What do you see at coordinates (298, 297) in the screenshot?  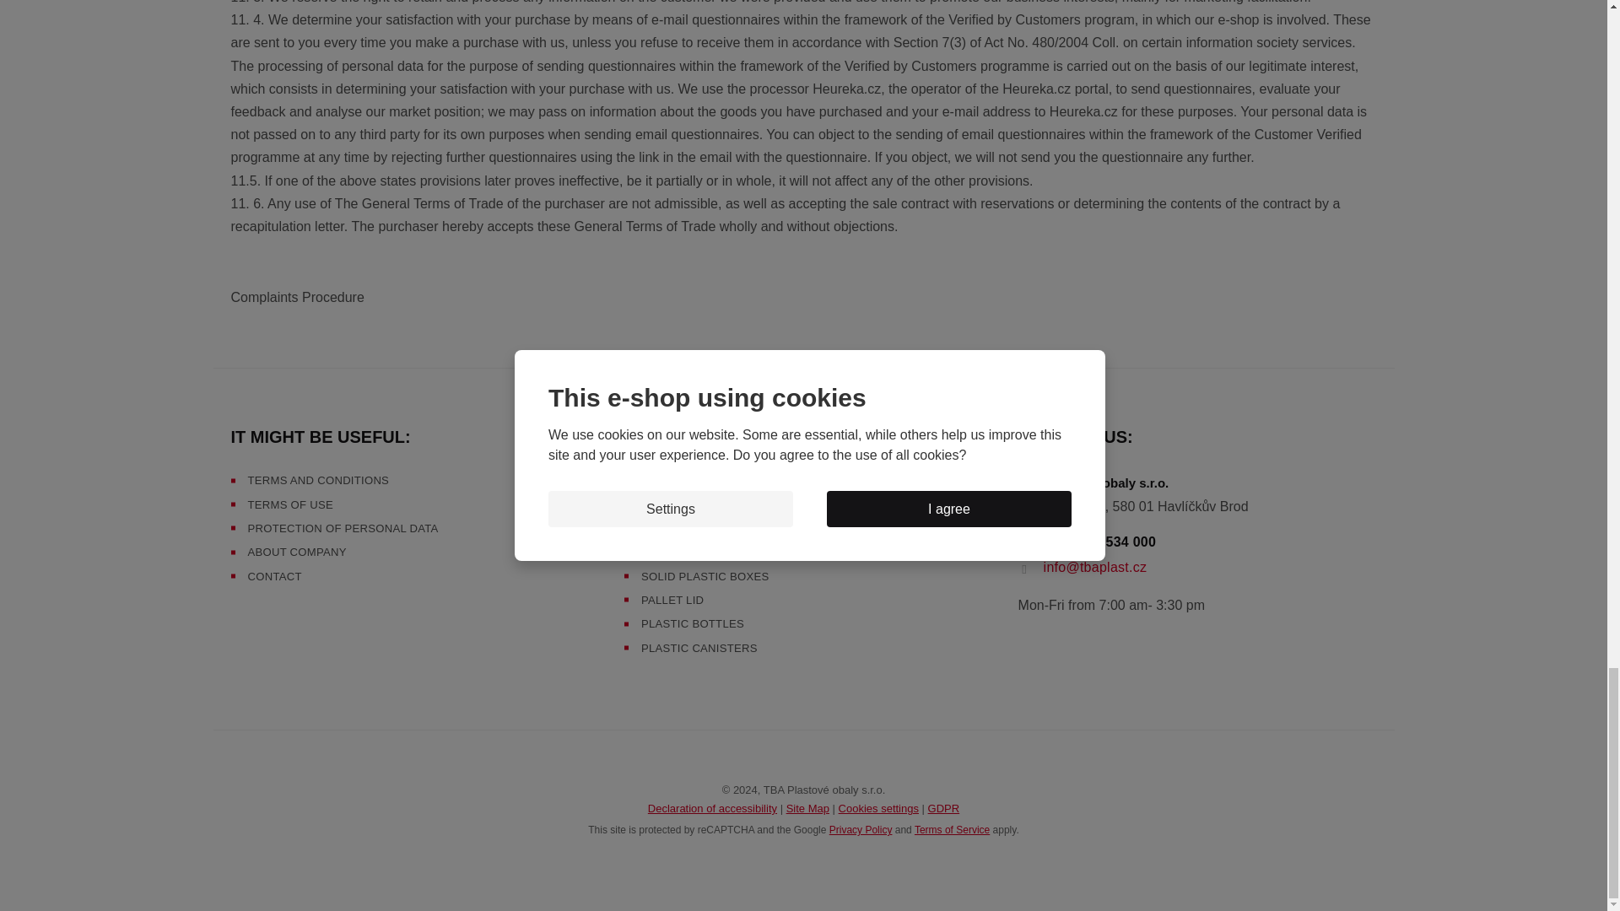 I see `Complaints Procedure` at bounding box center [298, 297].